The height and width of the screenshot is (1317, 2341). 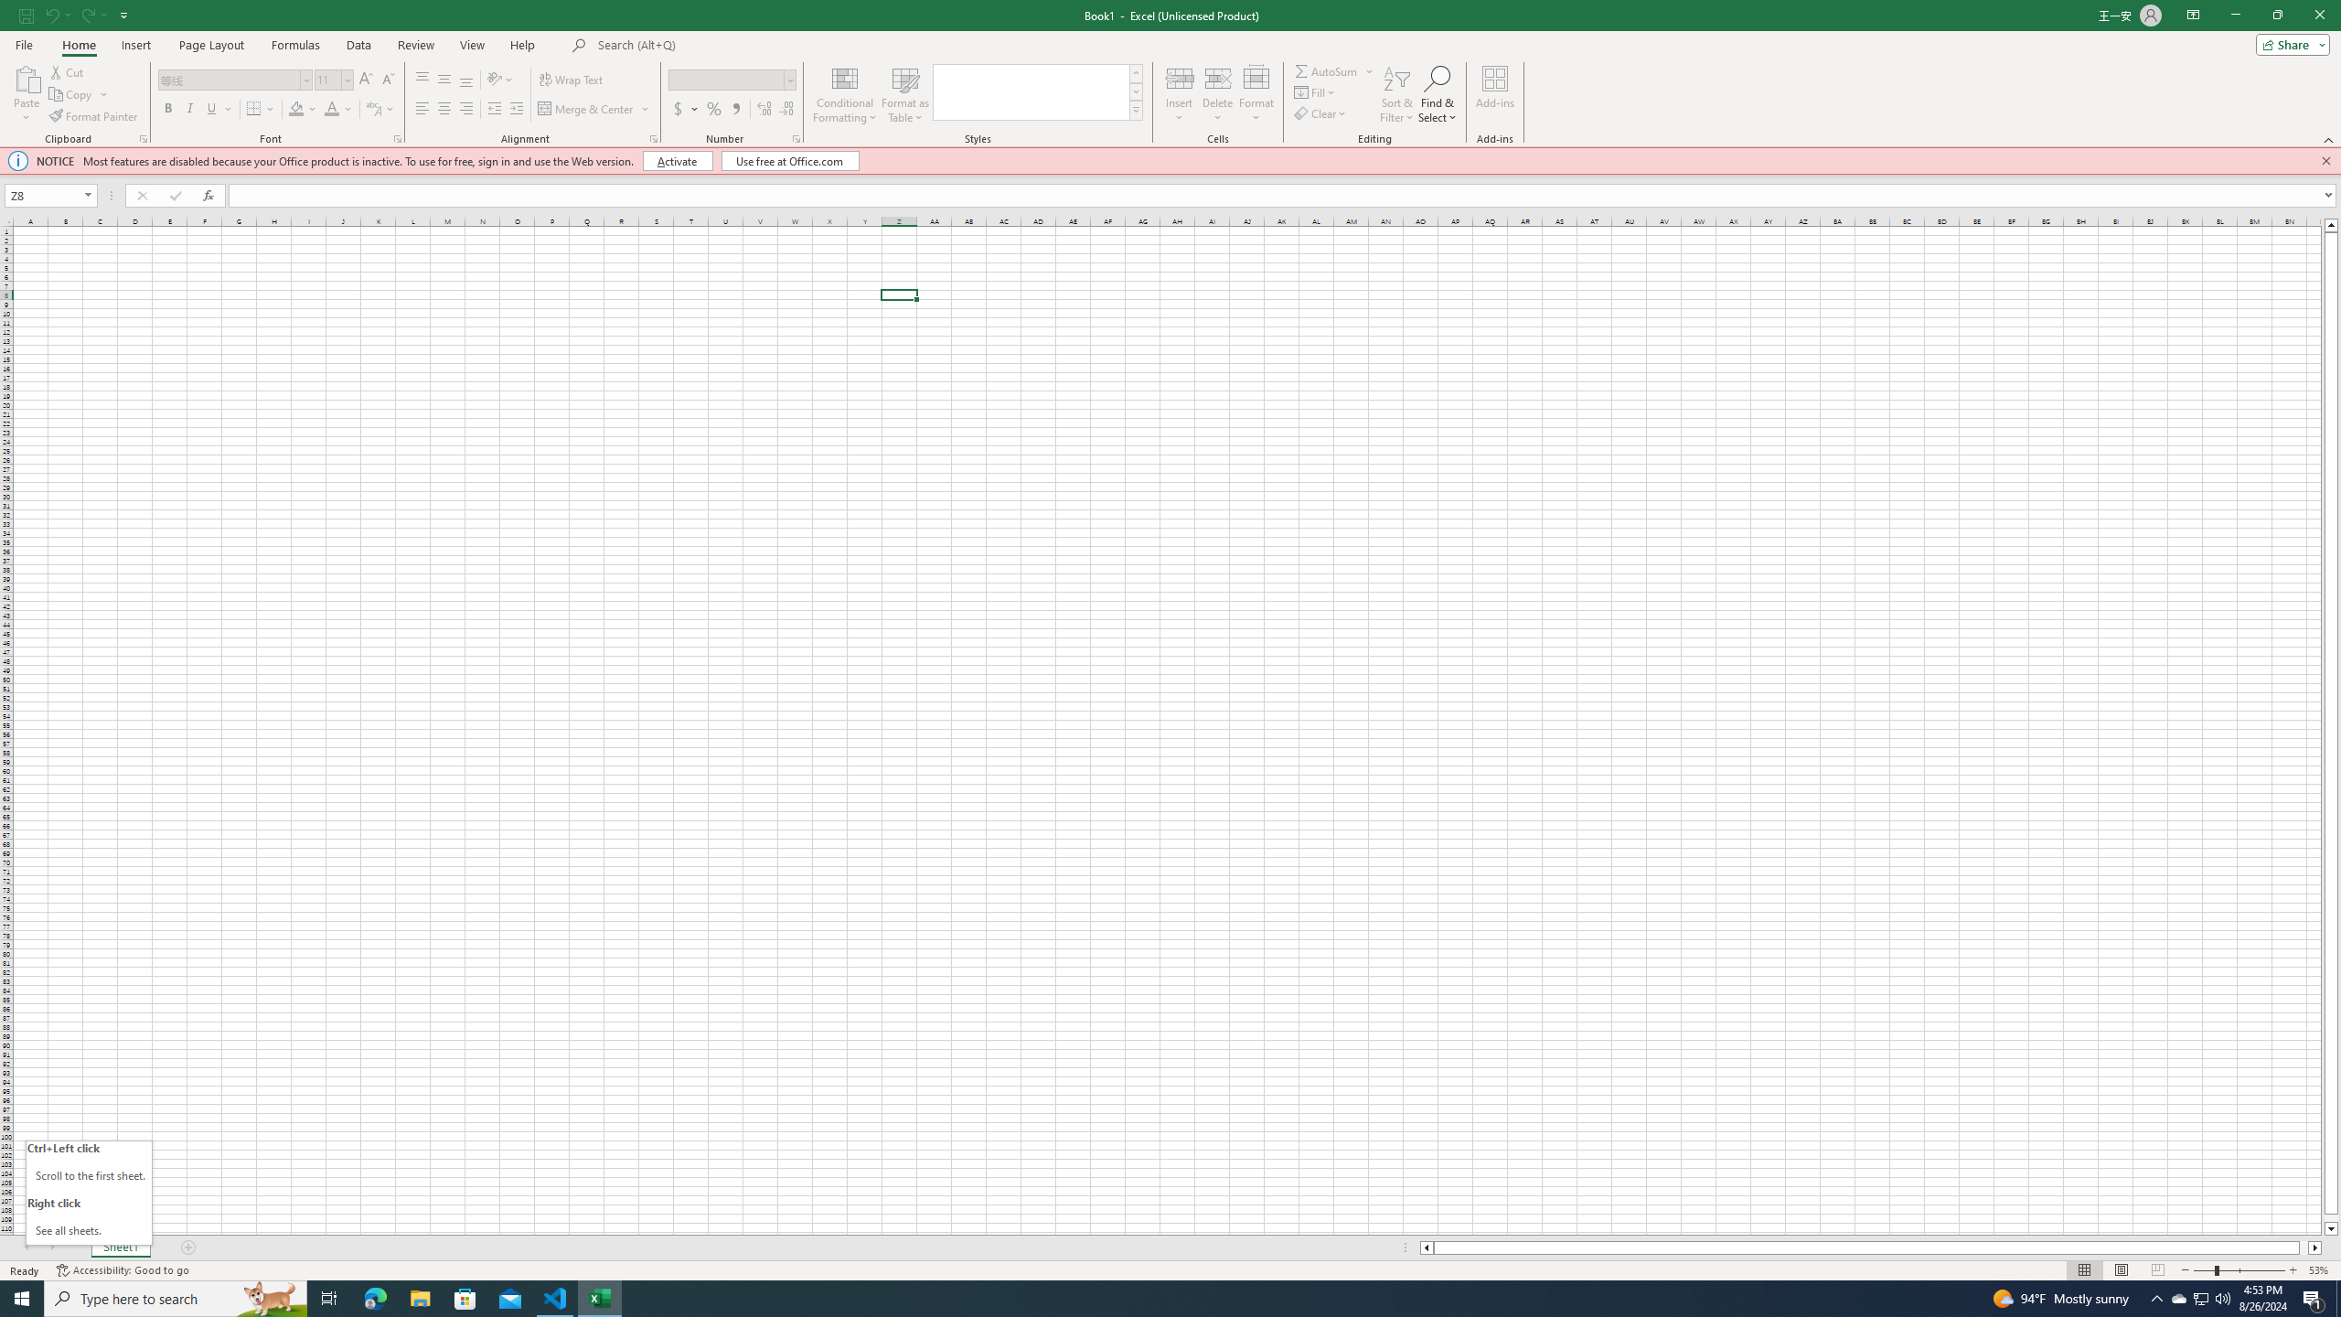 I want to click on Undo, so click(x=57, y=15).